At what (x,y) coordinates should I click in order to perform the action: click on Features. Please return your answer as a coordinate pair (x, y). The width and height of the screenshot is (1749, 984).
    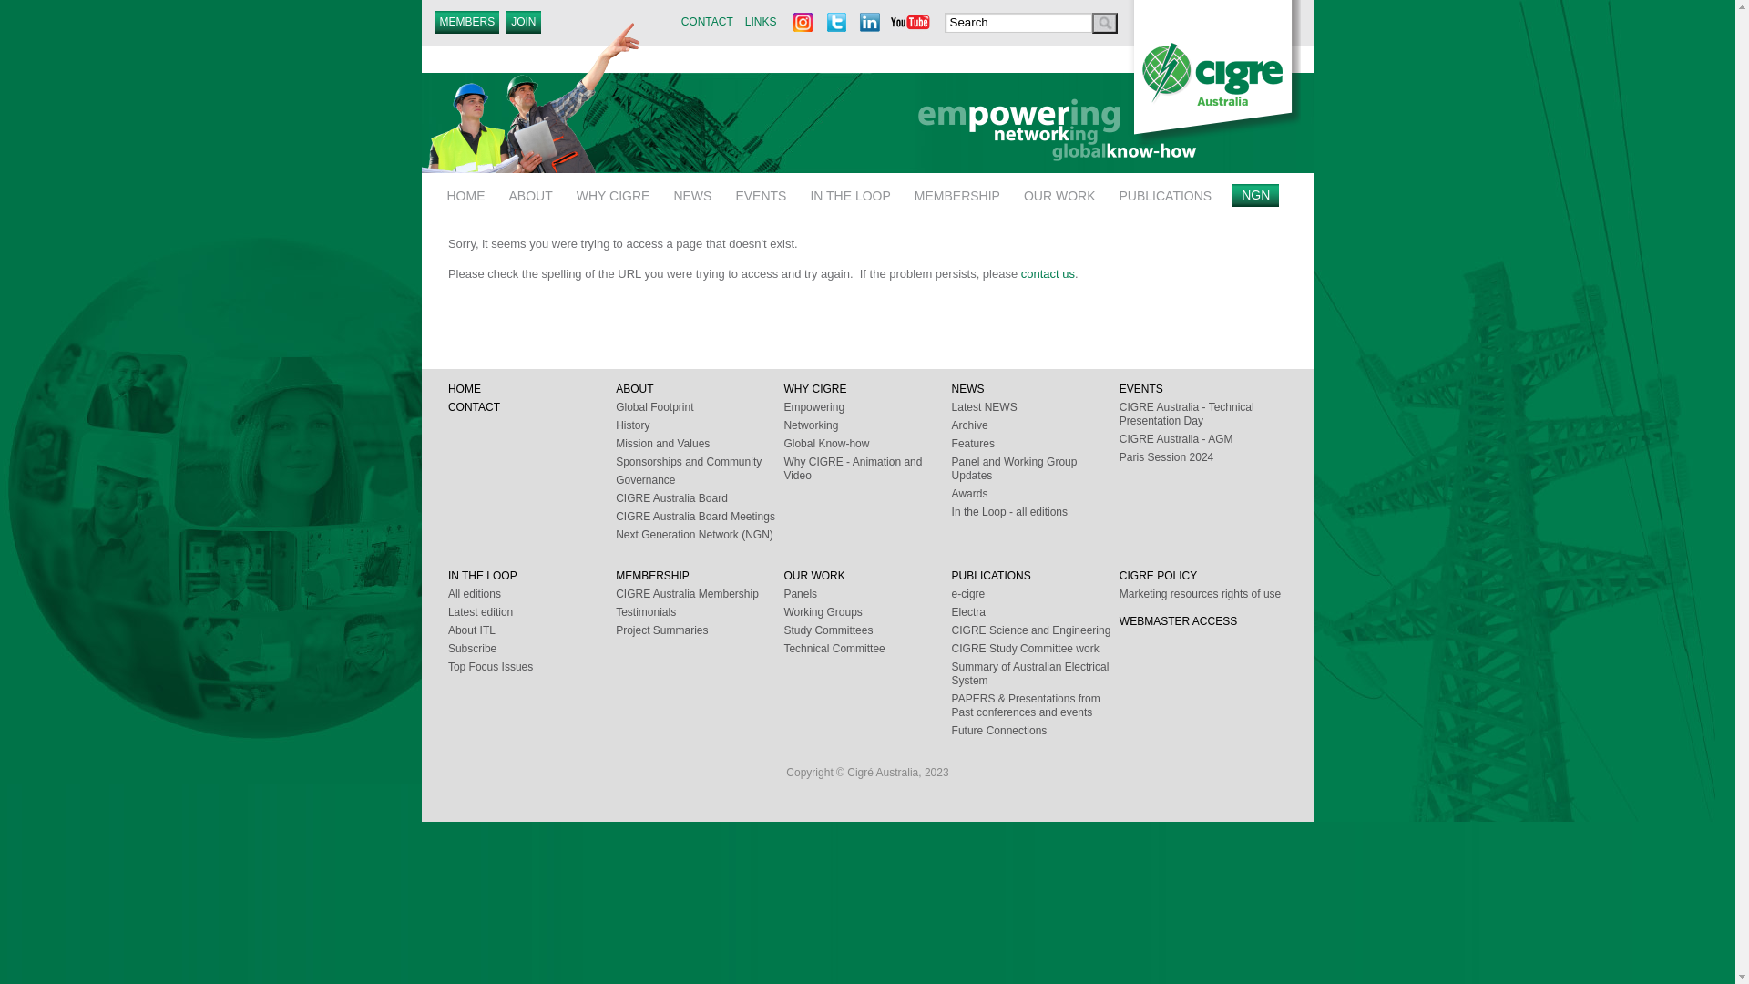
    Looking at the image, I should click on (1036, 445).